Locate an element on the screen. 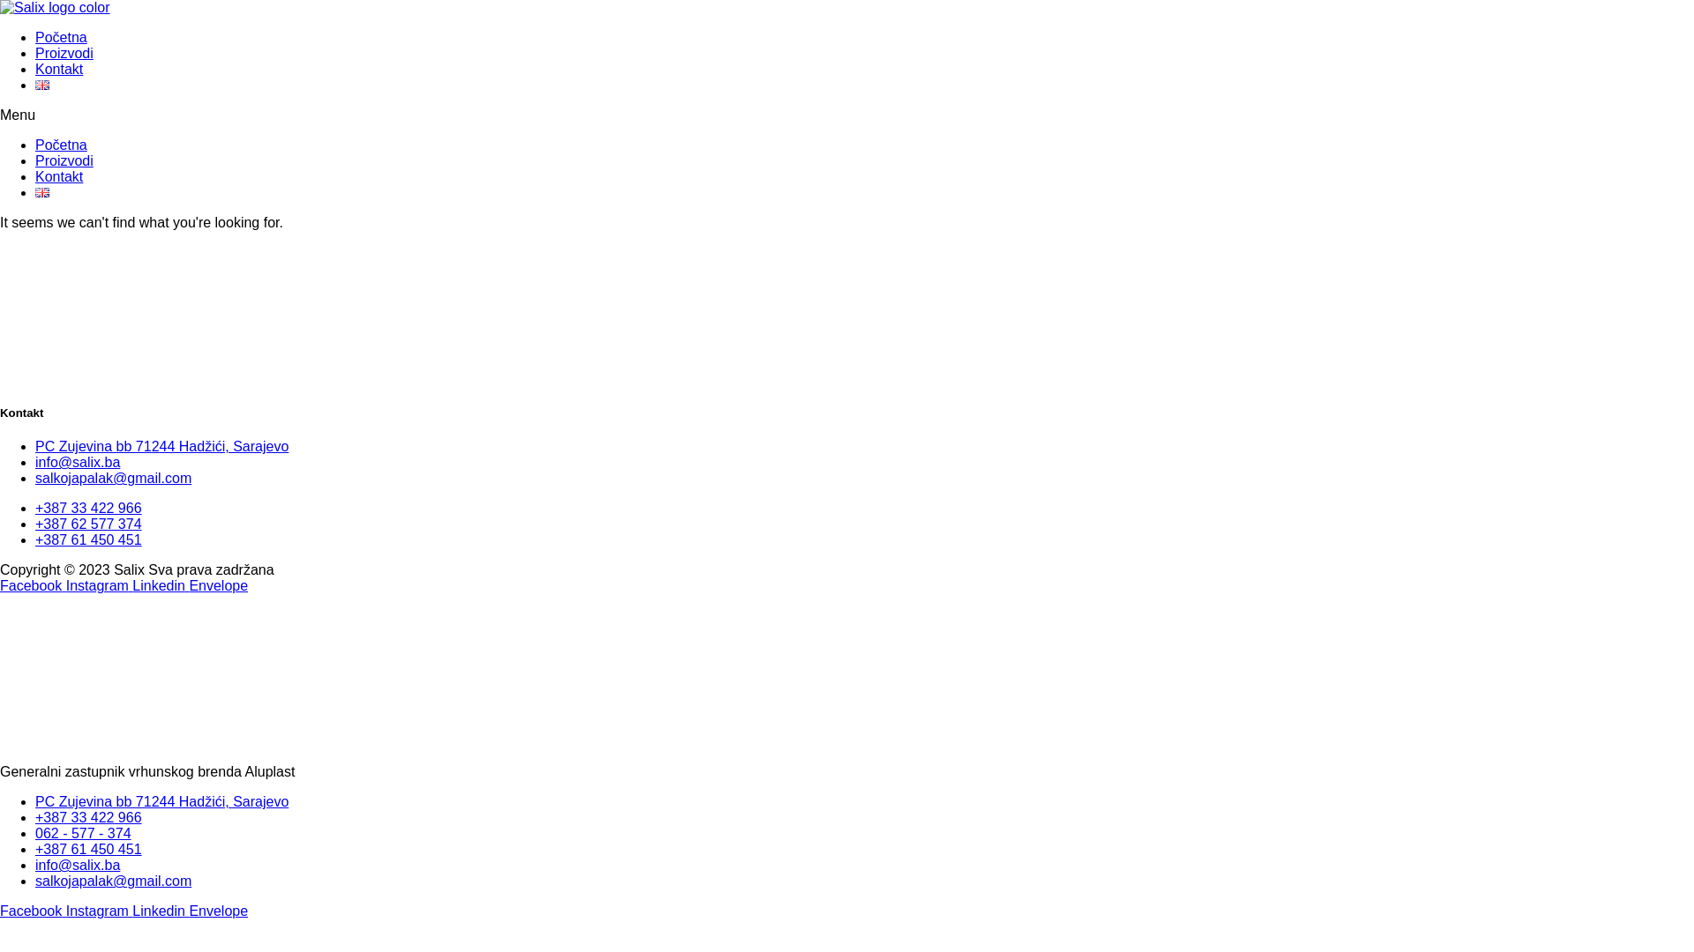 Image resolution: width=1694 pixels, height=952 pixels. Instagram is located at coordinates (100, 911).